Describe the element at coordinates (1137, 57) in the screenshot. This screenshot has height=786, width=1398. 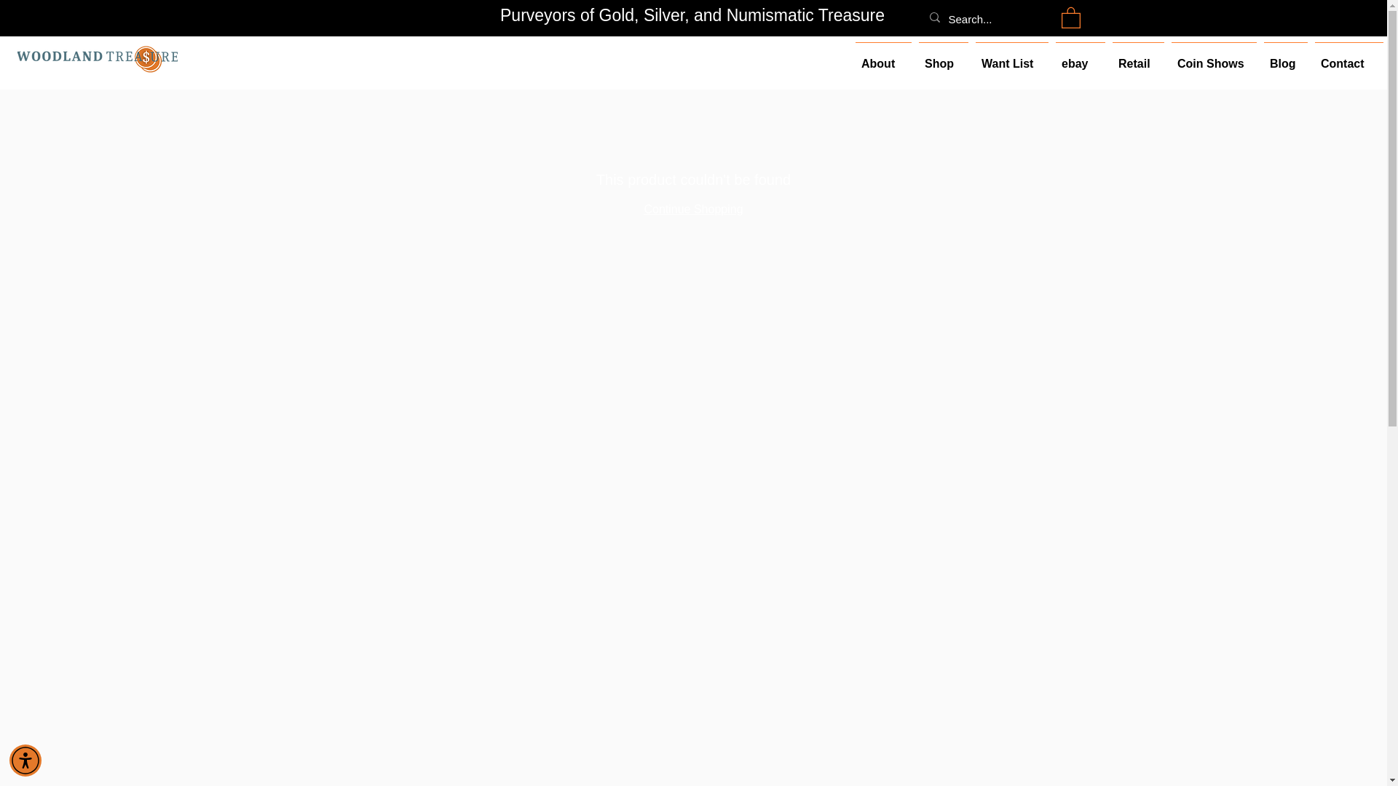
I see `Retail` at that location.